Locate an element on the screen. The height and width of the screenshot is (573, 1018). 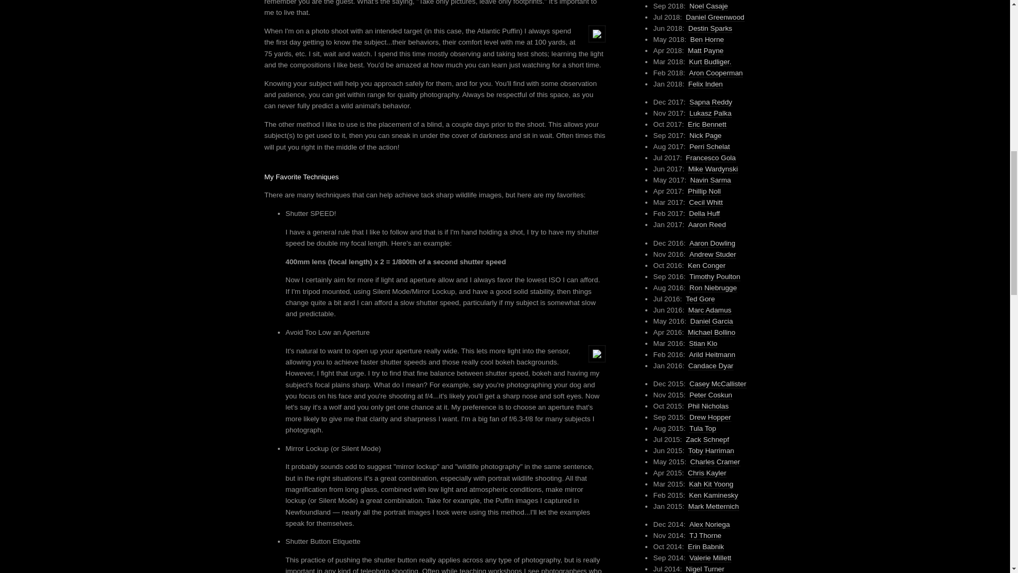
Noel Casaje is located at coordinates (708, 6).